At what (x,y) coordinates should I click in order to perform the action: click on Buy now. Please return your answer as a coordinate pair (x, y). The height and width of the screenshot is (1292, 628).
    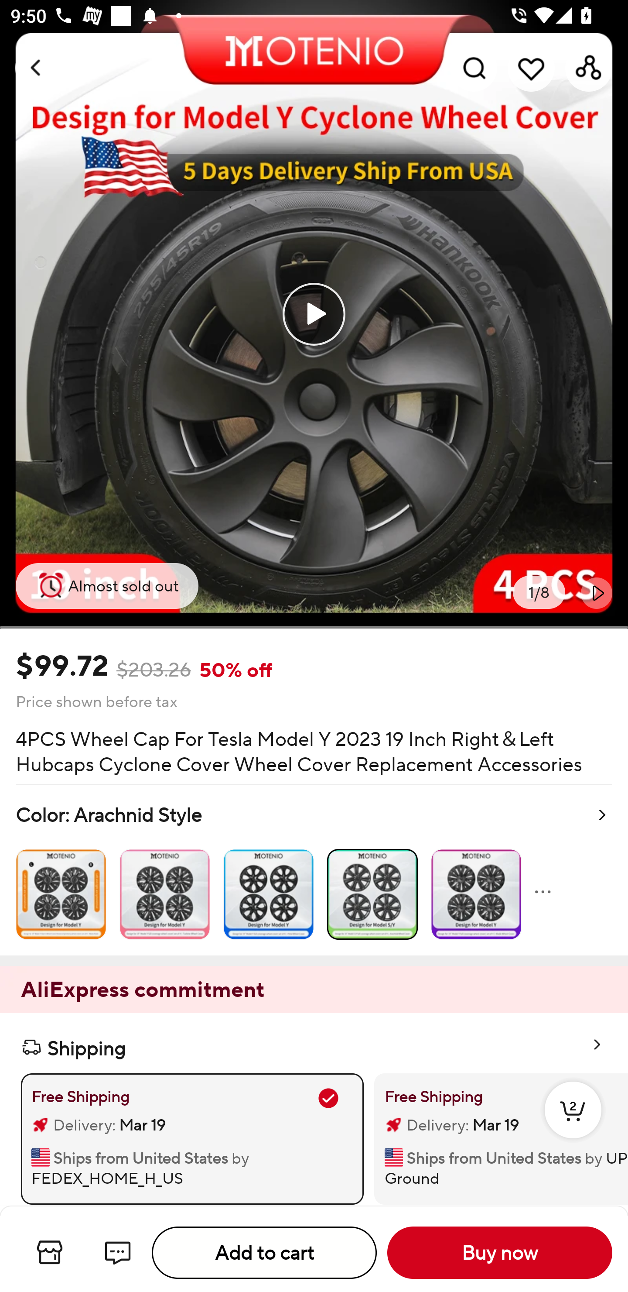
    Looking at the image, I should click on (500, 1253).